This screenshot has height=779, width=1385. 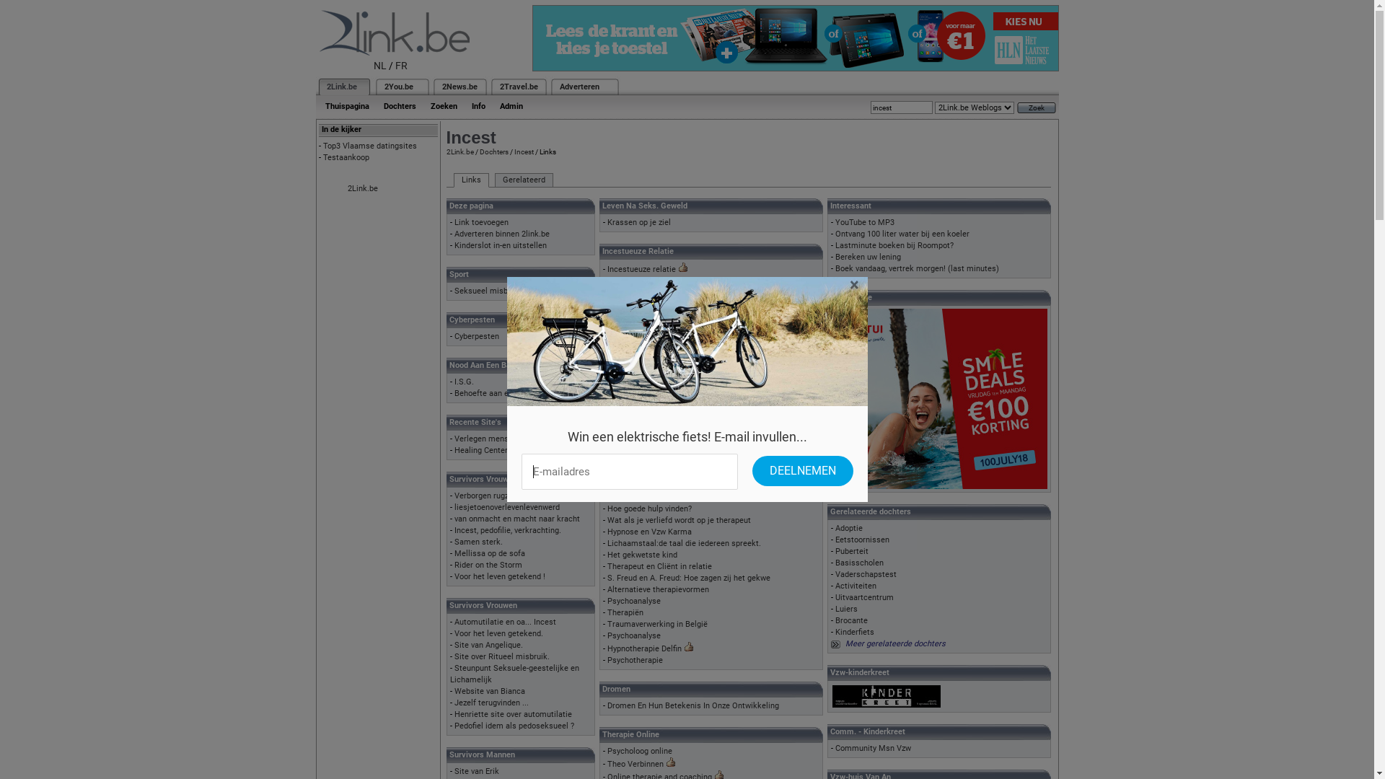 I want to click on 2You.be, so click(x=398, y=87).